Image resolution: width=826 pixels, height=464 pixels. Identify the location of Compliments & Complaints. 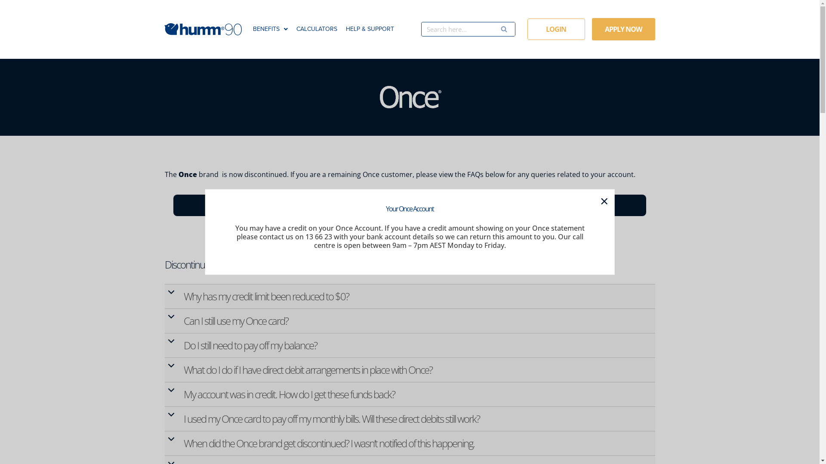
(410, 205).